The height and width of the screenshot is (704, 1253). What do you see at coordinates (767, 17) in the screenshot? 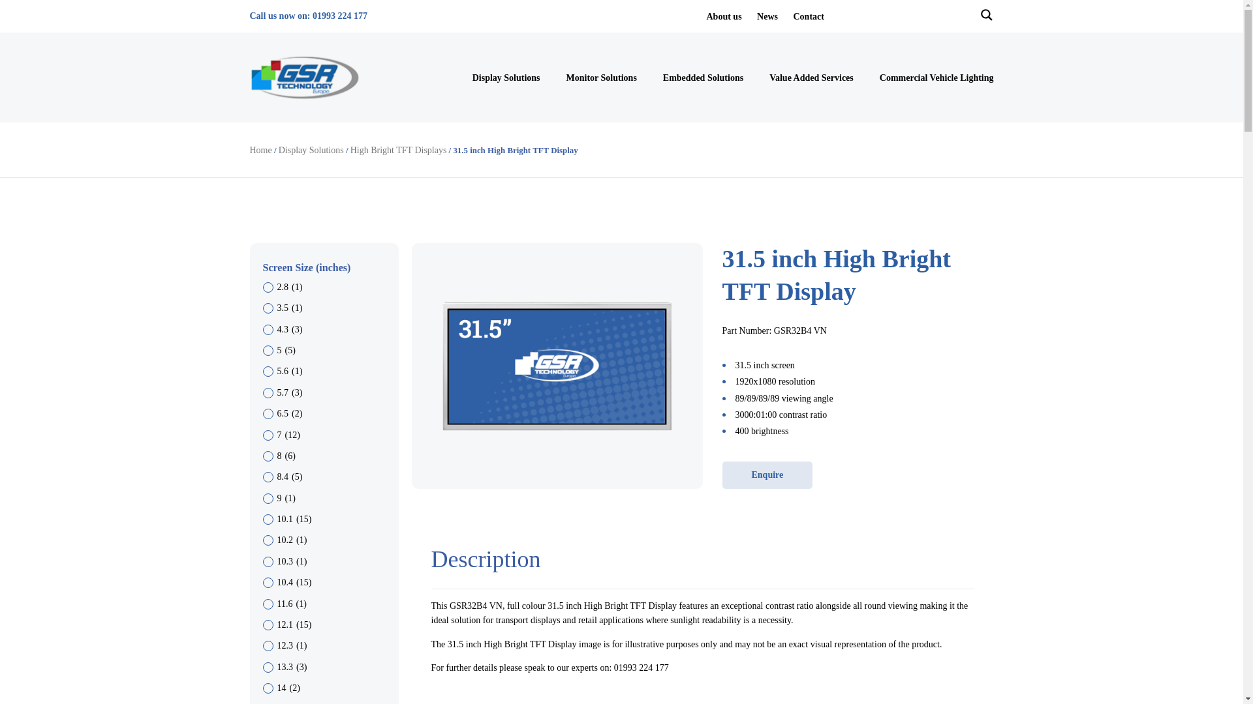
I see `News` at bounding box center [767, 17].